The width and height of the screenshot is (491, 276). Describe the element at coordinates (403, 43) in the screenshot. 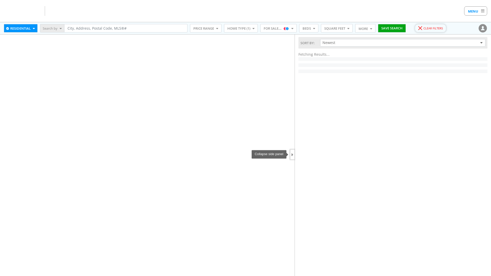

I see `Newest` at that location.